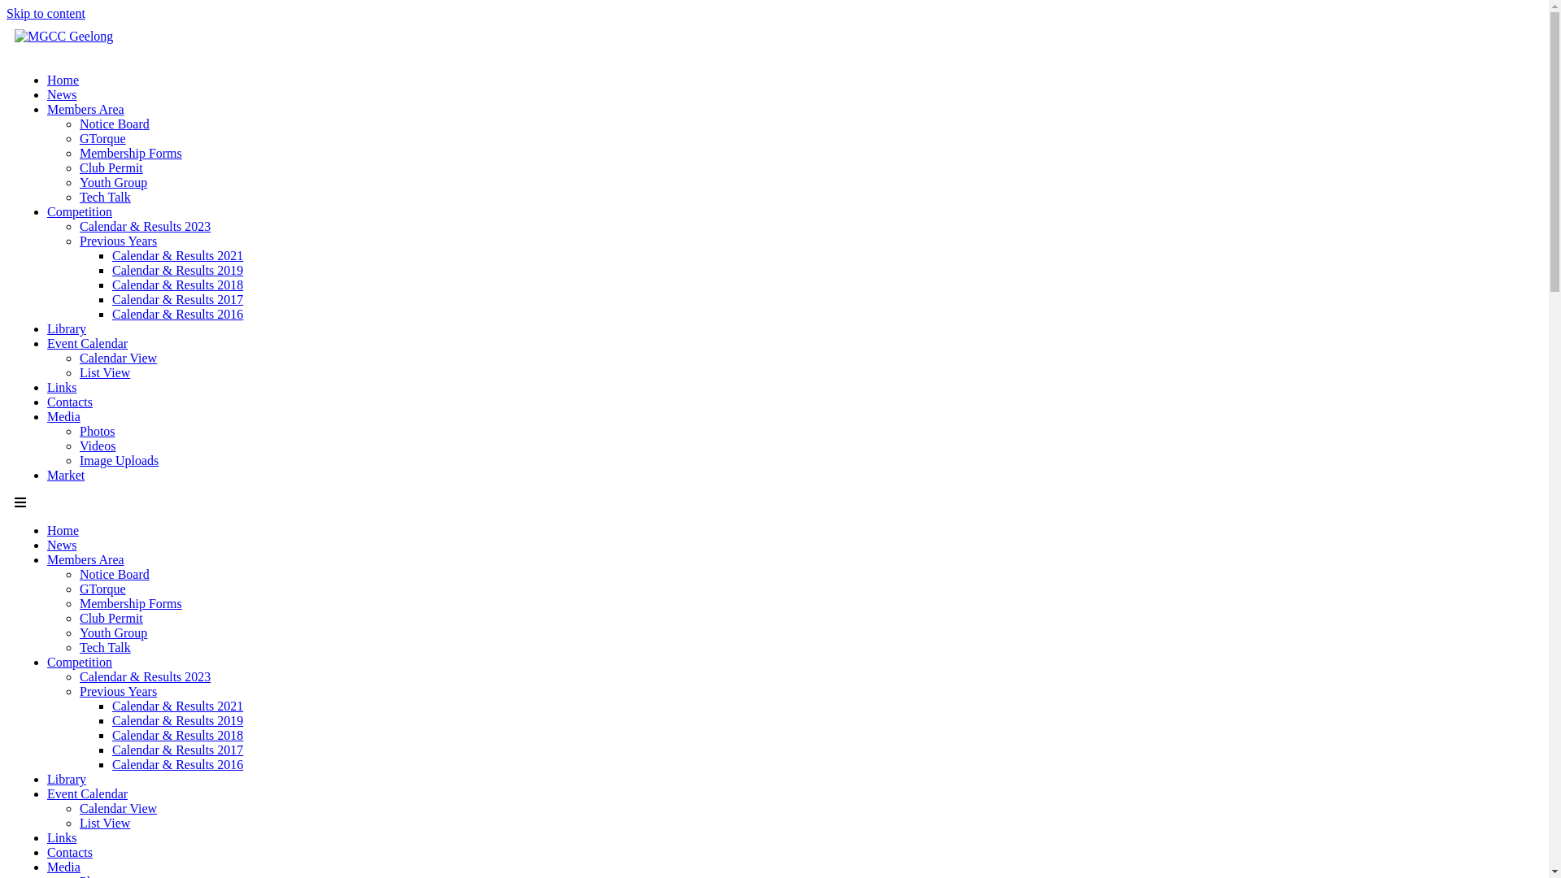 This screenshot has width=1561, height=878. Describe the element at coordinates (63, 530) in the screenshot. I see `Home` at that location.